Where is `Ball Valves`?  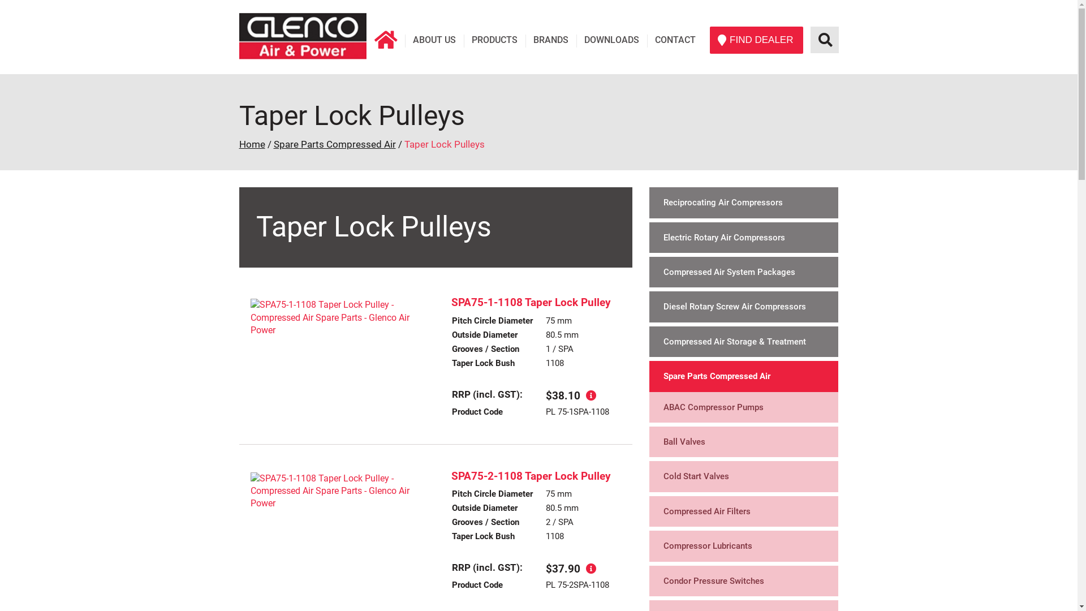 Ball Valves is located at coordinates (744, 442).